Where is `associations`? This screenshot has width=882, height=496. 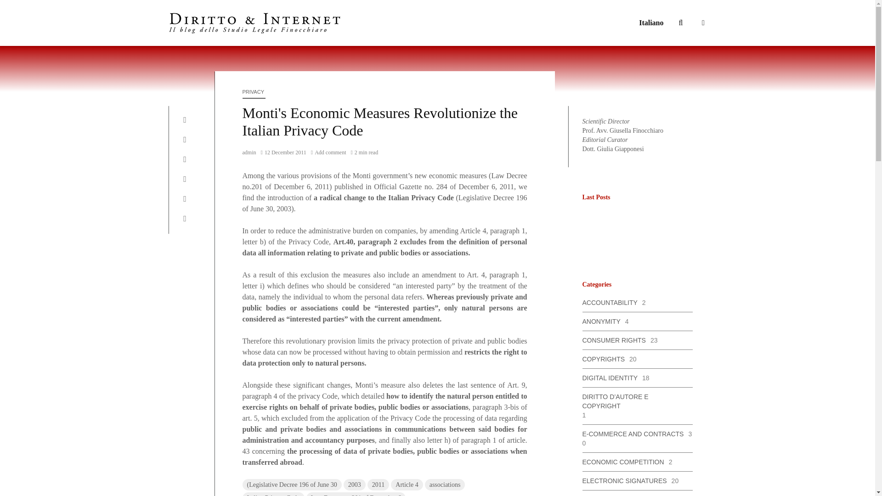 associations is located at coordinates (445, 485).